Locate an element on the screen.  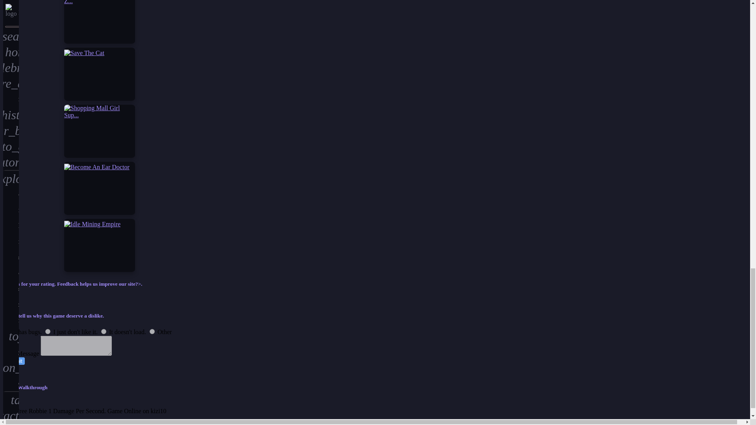
I just don't like it. is located at coordinates (48, 331).